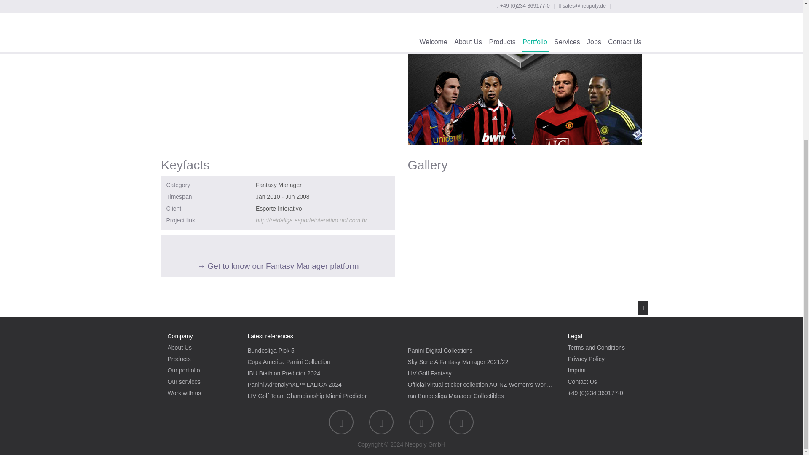 The width and height of the screenshot is (809, 455). What do you see at coordinates (271, 351) in the screenshot?
I see `Bundesliga Pick 5` at bounding box center [271, 351].